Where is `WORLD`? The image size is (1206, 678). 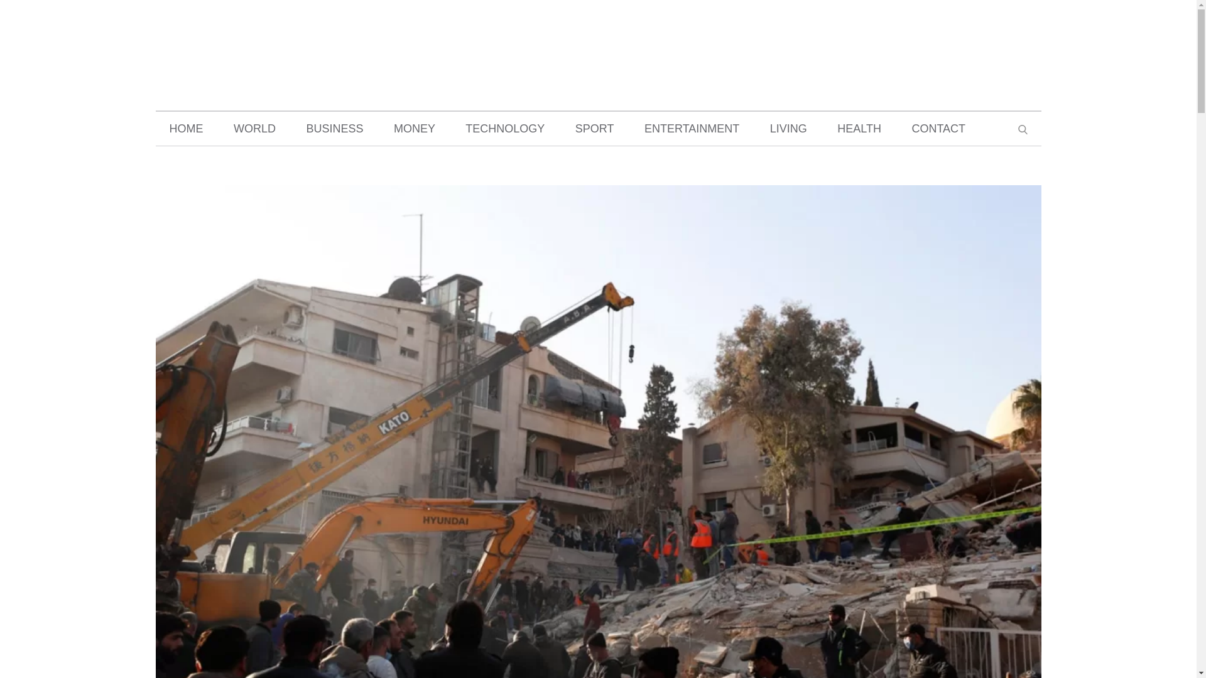 WORLD is located at coordinates (254, 129).